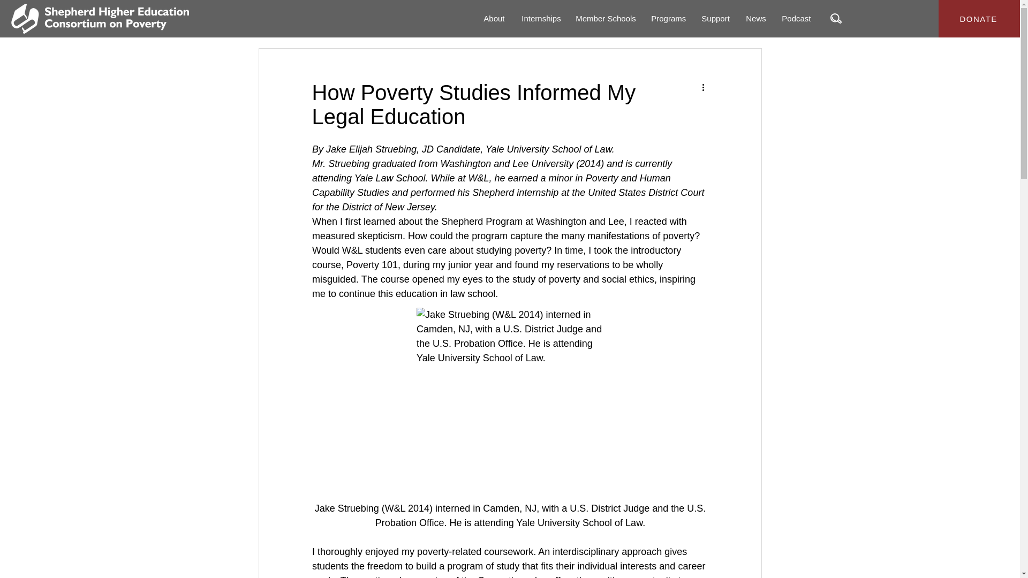 The height and width of the screenshot is (578, 1028). What do you see at coordinates (715, 19) in the screenshot?
I see `Support` at bounding box center [715, 19].